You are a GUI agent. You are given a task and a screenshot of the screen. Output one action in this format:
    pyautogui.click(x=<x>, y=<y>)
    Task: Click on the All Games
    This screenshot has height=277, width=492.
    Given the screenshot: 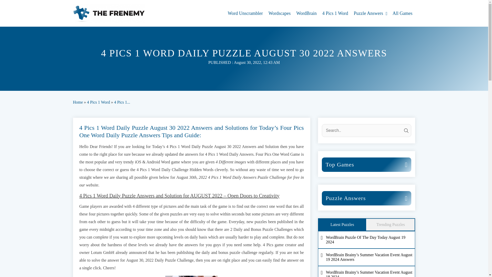 What is the action you would take?
    pyautogui.click(x=402, y=13)
    